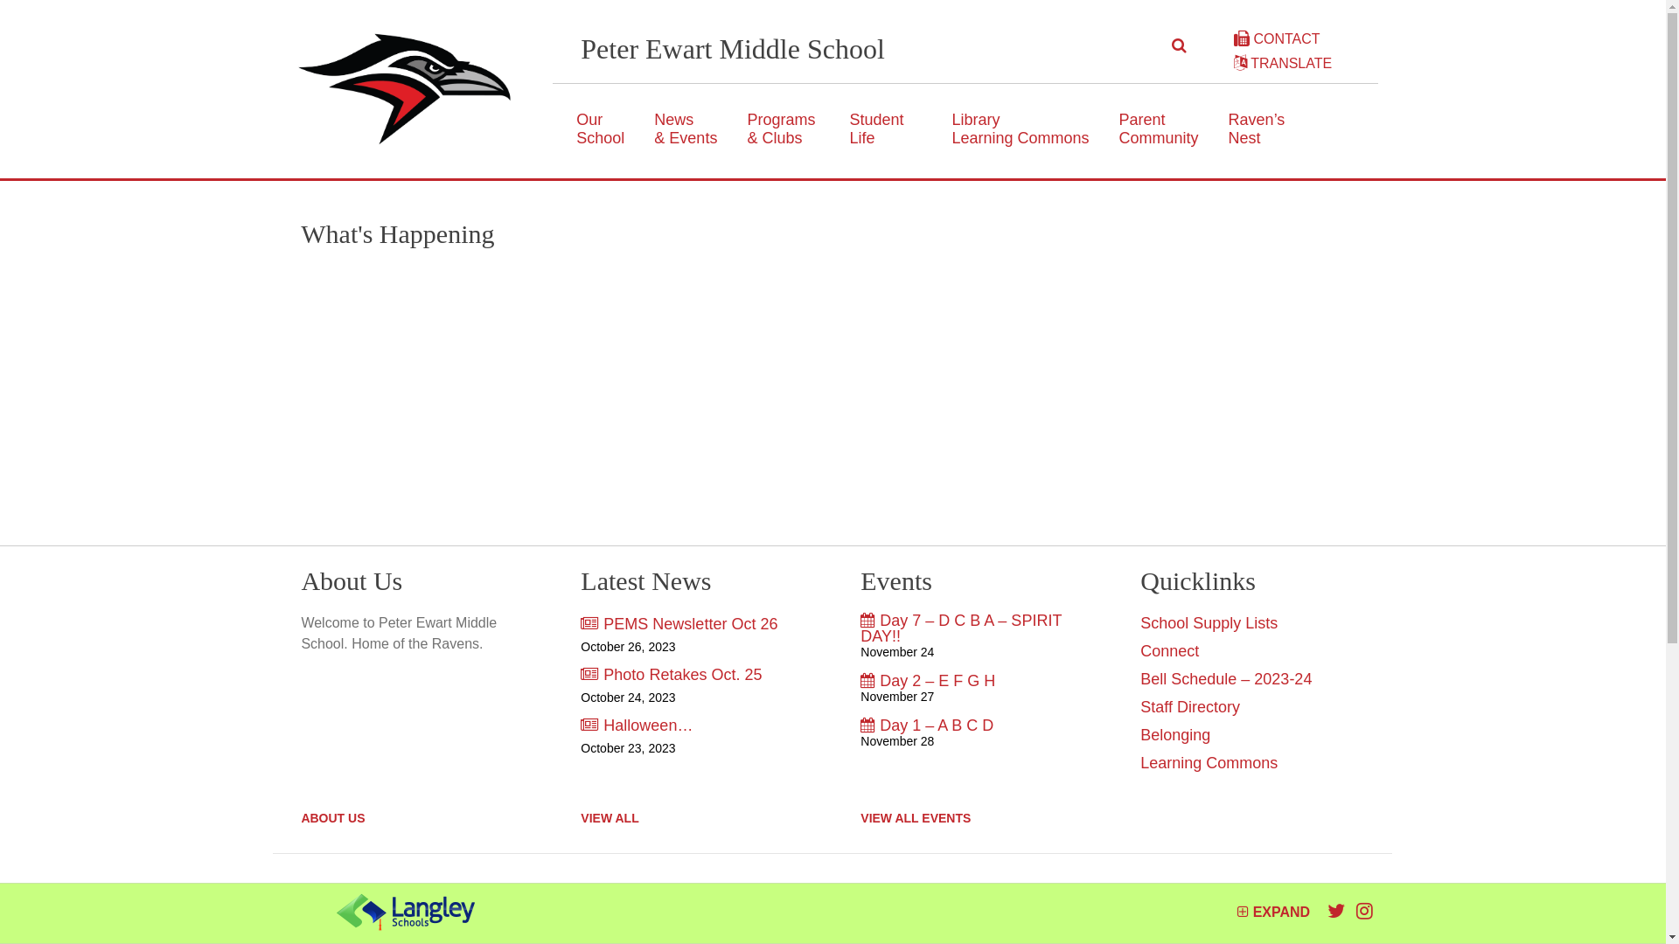 The image size is (1679, 944). What do you see at coordinates (1160, 128) in the screenshot?
I see `Parent 
Community` at bounding box center [1160, 128].